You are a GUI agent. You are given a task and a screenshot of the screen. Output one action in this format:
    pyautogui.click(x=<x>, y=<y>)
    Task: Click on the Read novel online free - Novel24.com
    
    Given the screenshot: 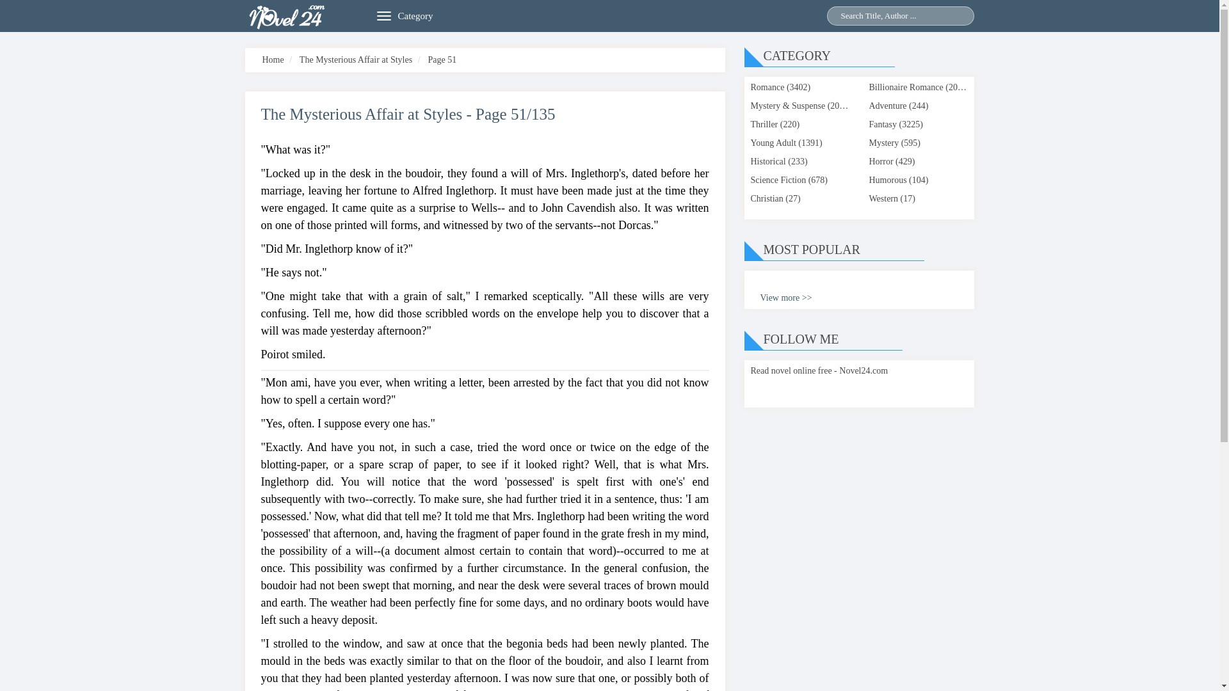 What is the action you would take?
    pyautogui.click(x=818, y=371)
    